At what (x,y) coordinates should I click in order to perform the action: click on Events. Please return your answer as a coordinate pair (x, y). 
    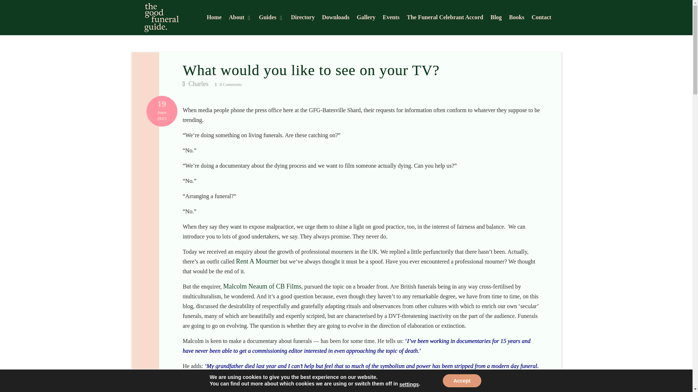
    Looking at the image, I should click on (391, 18).